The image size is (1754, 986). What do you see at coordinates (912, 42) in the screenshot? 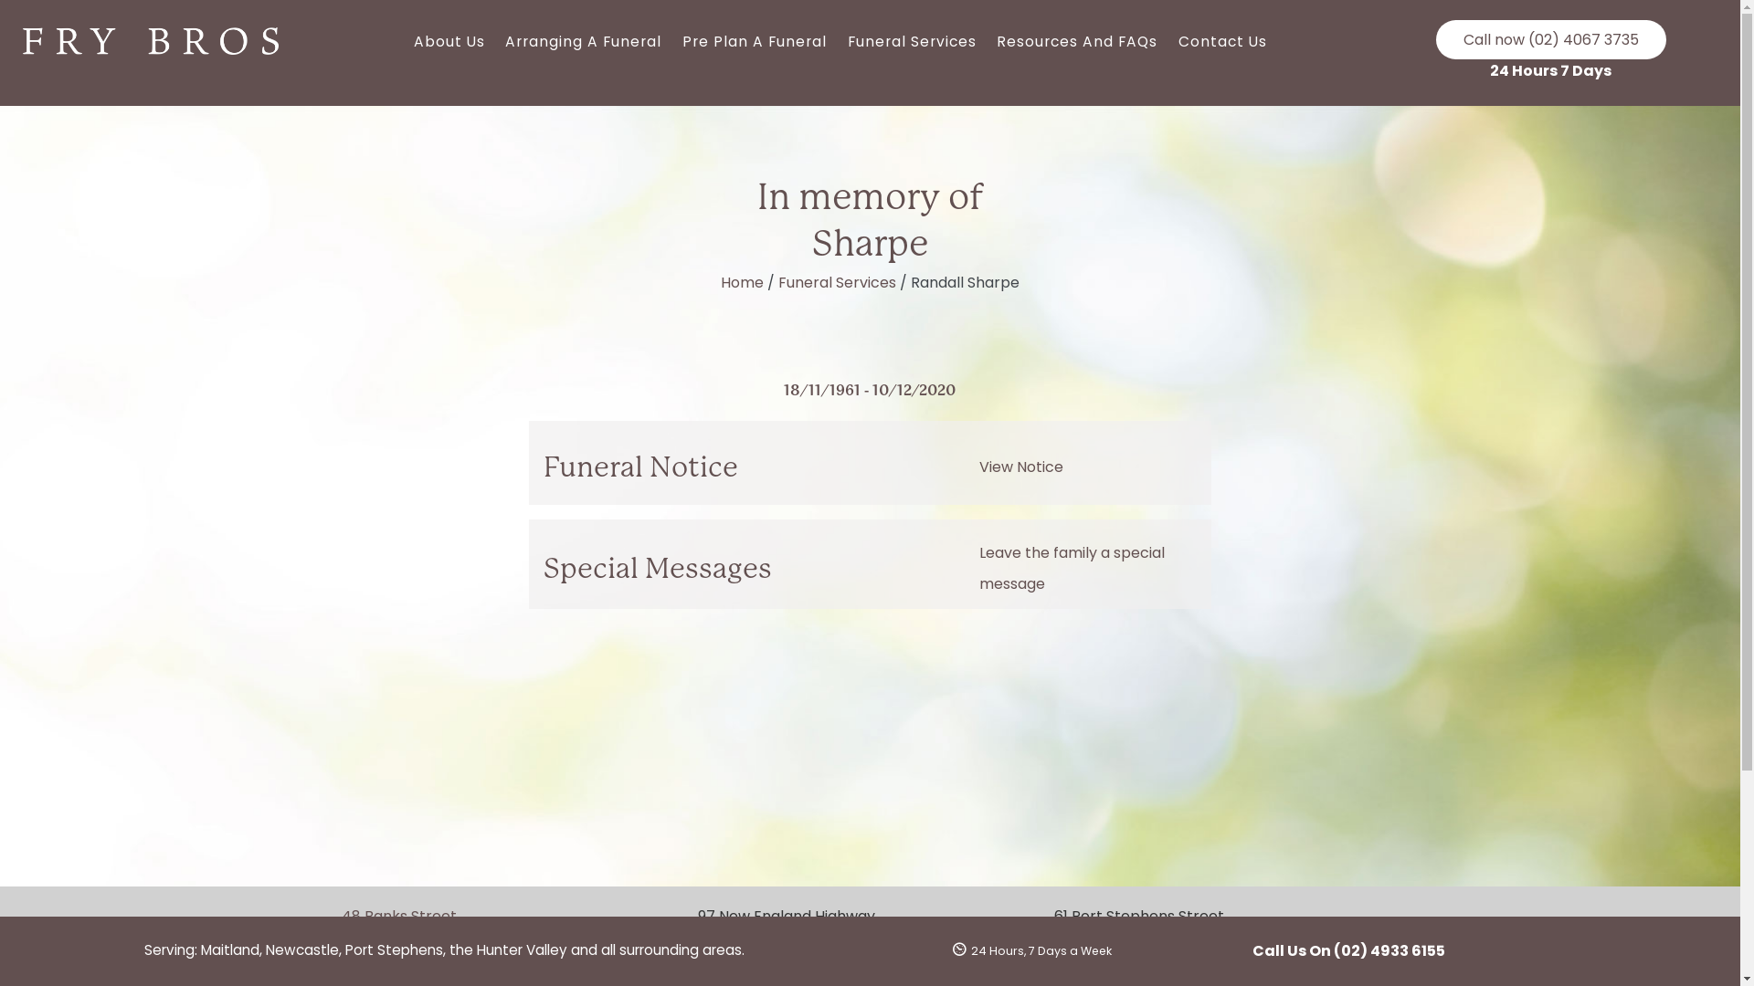
I see `Funeral Services` at bounding box center [912, 42].